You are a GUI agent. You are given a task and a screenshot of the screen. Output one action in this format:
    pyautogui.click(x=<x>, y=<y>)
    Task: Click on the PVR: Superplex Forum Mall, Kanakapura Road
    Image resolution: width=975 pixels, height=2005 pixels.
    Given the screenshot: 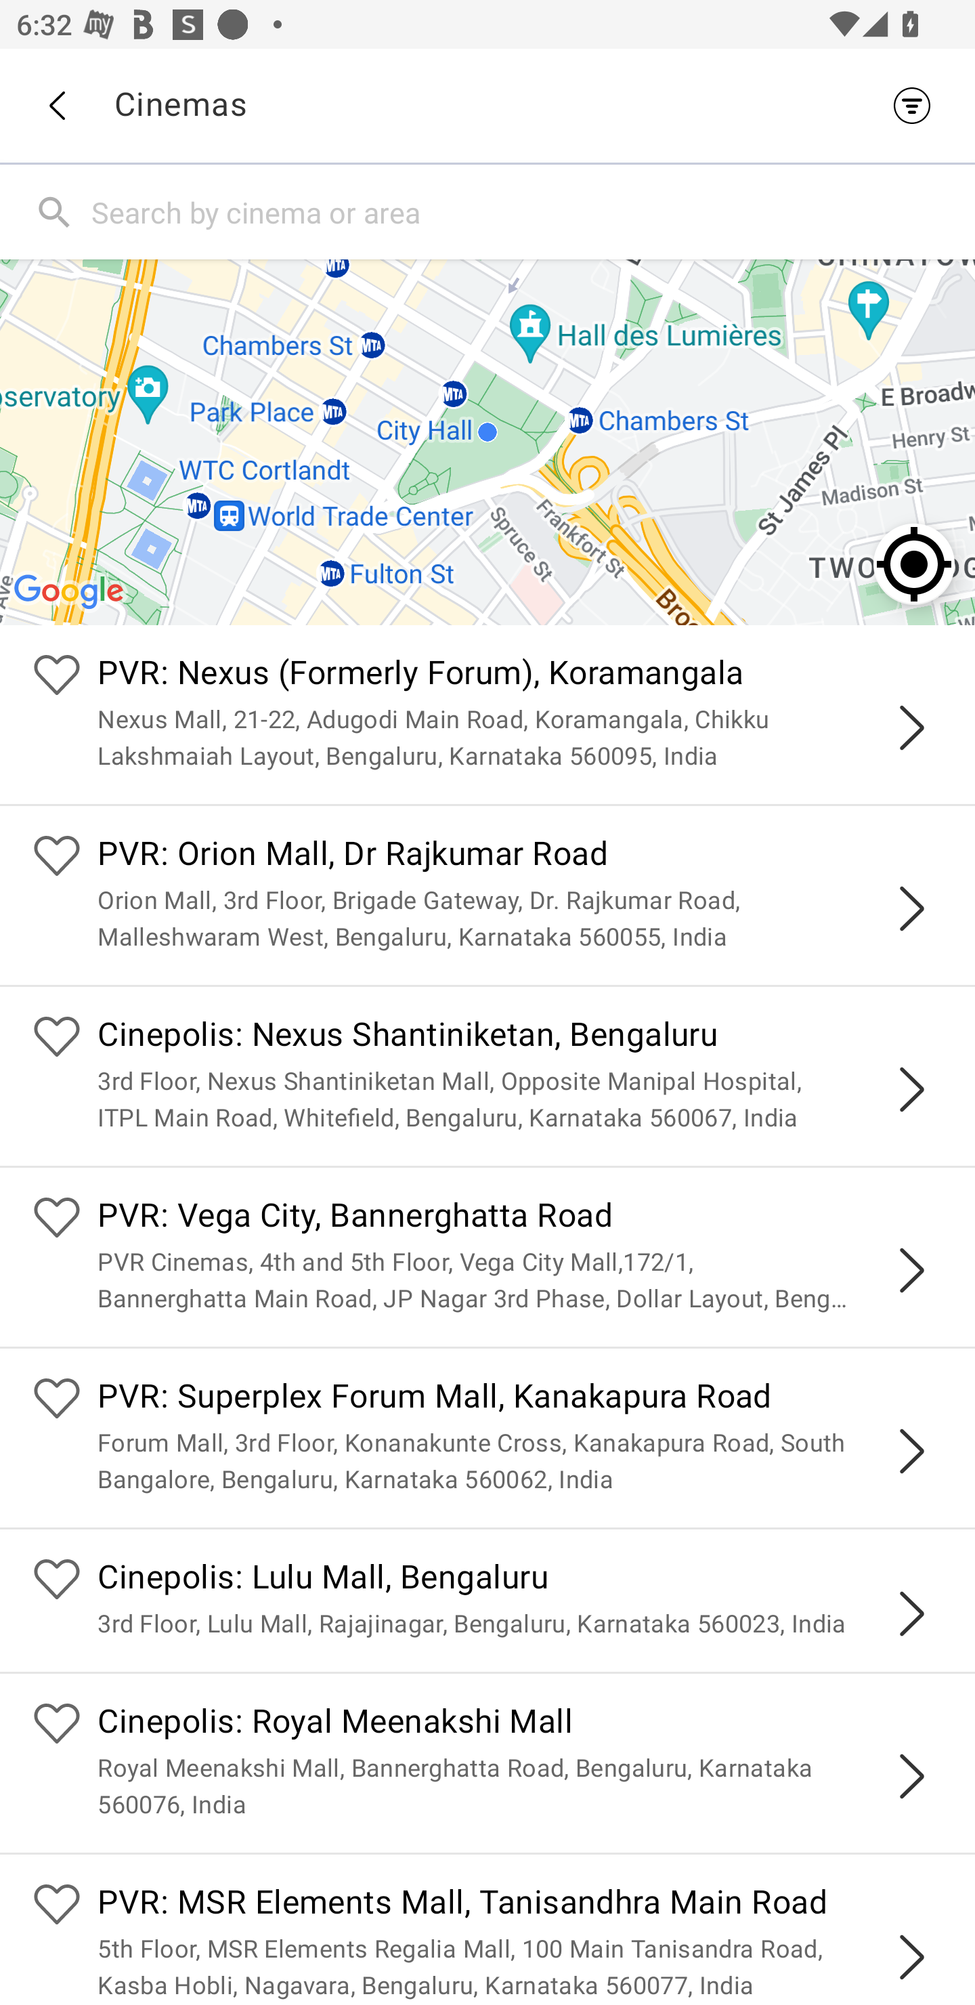 What is the action you would take?
    pyautogui.click(x=520, y=1399)
    